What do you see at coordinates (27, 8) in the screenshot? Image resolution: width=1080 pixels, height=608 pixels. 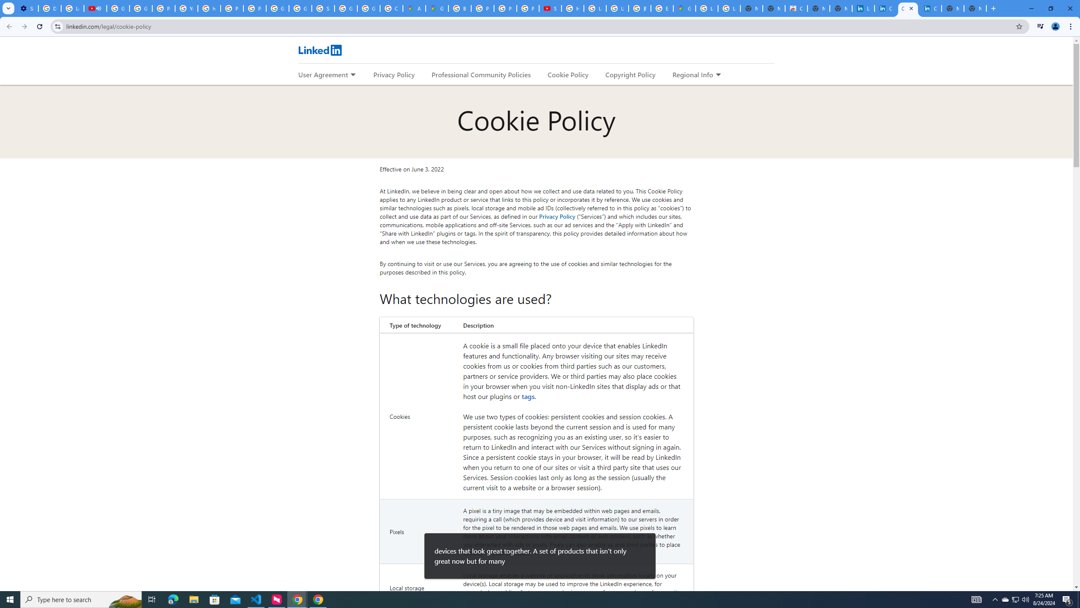 I see `Settings - Customize profile` at bounding box center [27, 8].